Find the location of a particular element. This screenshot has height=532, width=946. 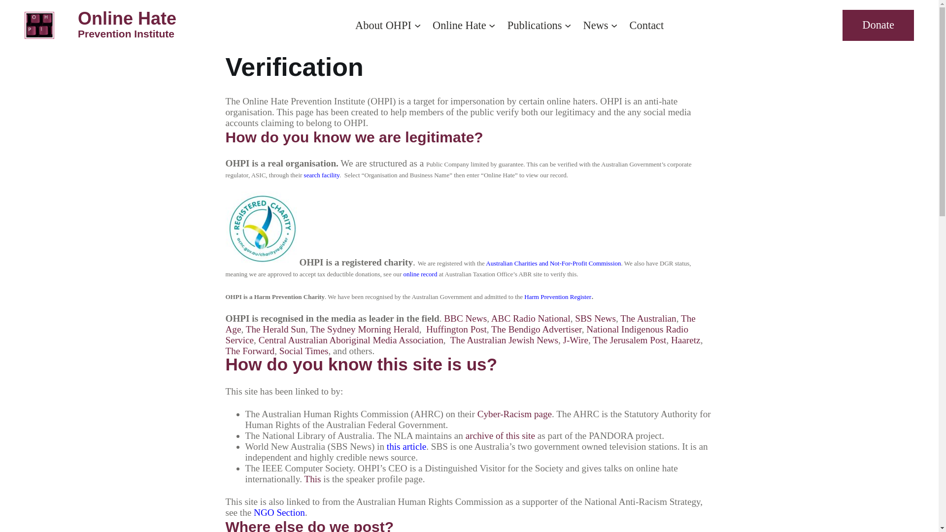

Haaretz is located at coordinates (686, 340).